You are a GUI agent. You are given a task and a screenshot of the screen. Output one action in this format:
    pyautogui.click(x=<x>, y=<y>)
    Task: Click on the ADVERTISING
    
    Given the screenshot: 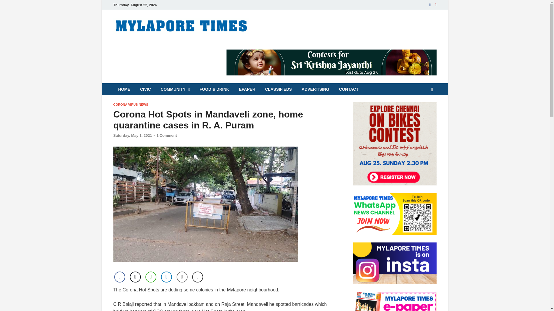 What is the action you would take?
    pyautogui.click(x=315, y=89)
    